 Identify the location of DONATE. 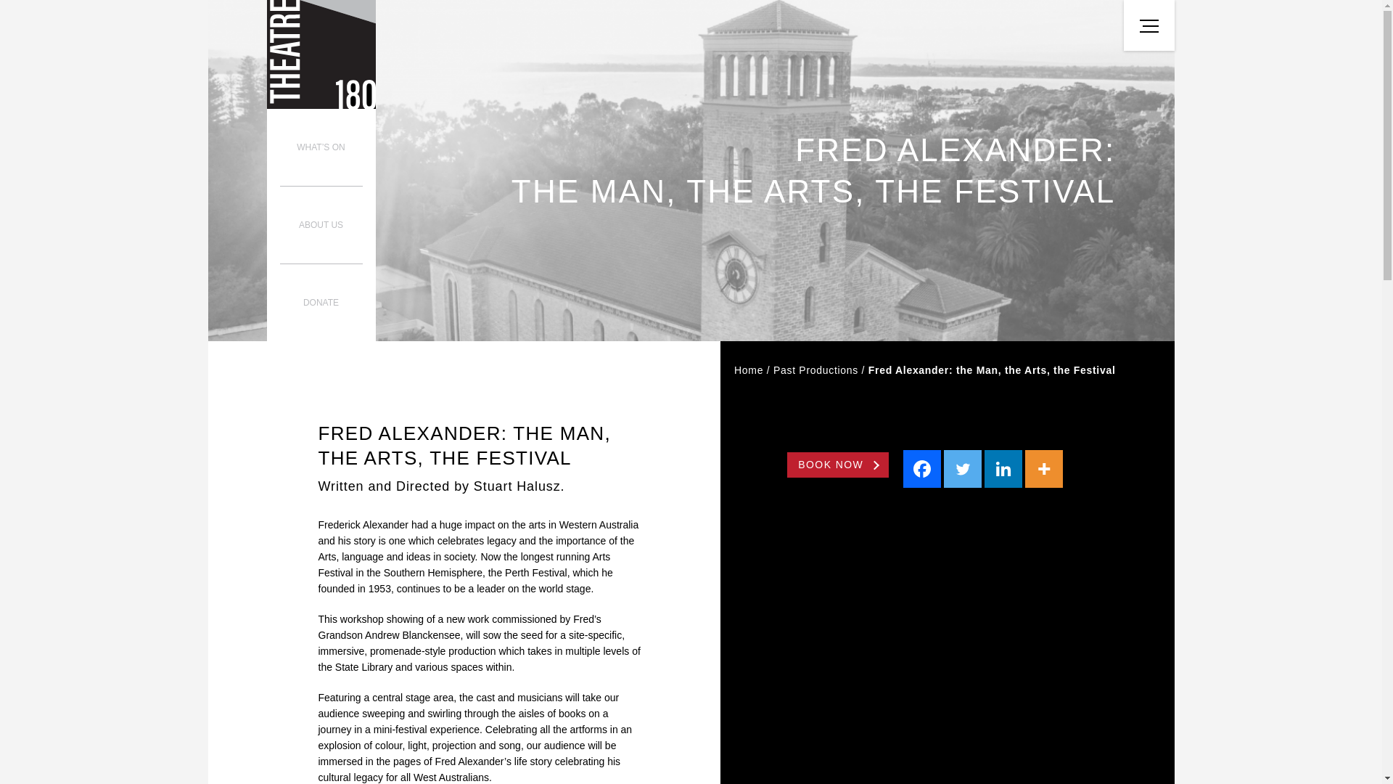
(321, 302).